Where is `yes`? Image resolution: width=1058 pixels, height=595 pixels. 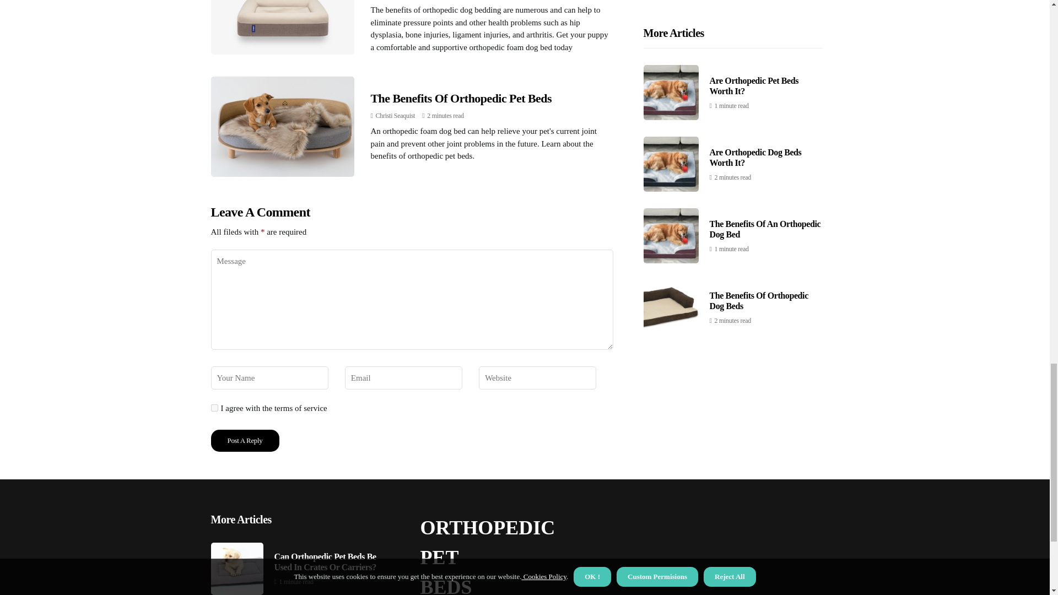 yes is located at coordinates (214, 408).